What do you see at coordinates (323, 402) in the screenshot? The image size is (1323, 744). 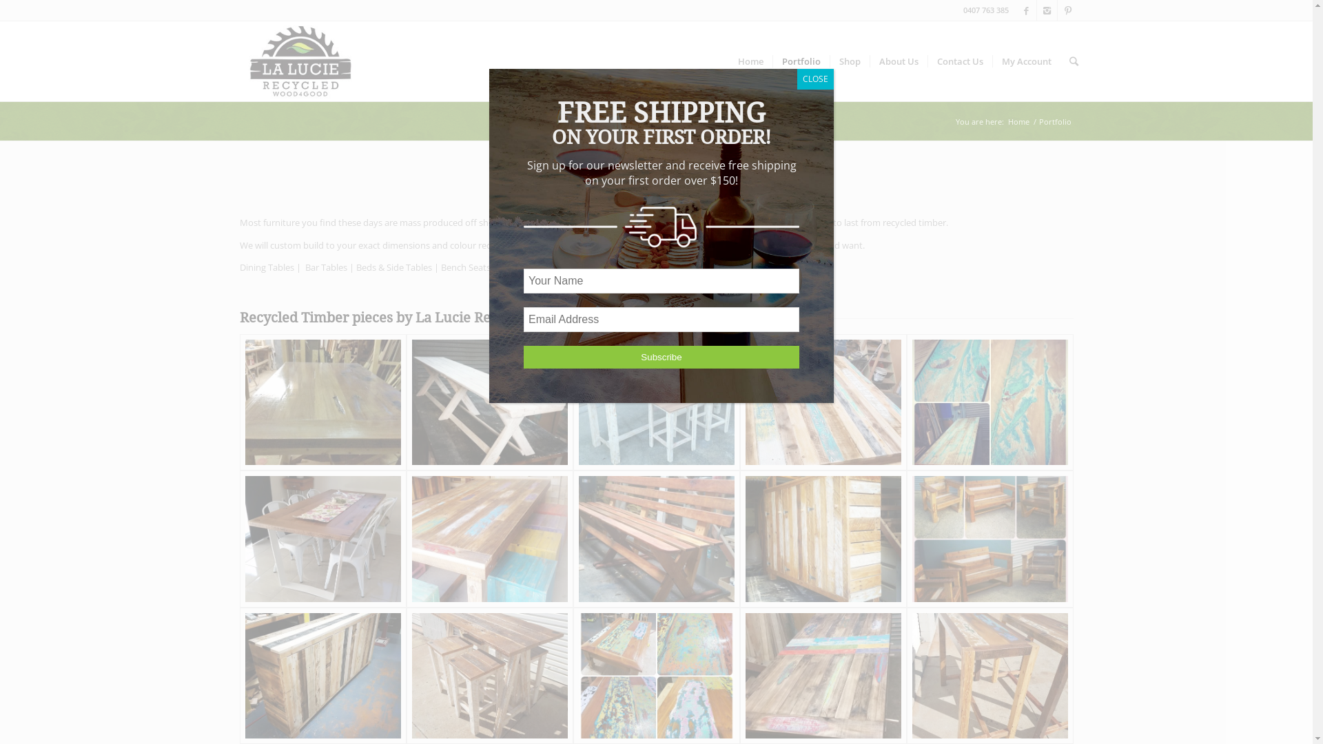 I see `Hardwood Table Top` at bounding box center [323, 402].